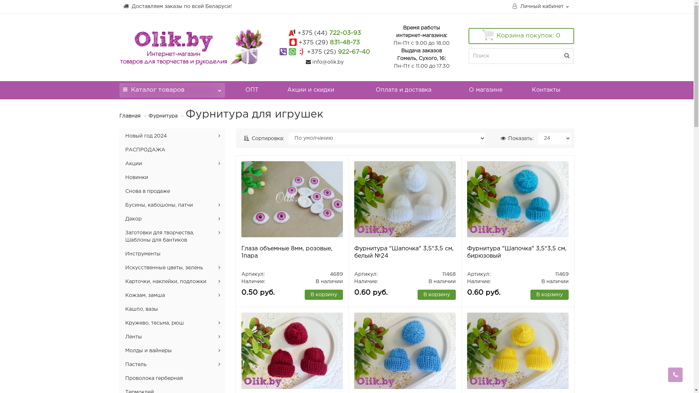  Describe the element at coordinates (329, 33) in the screenshot. I see `+375 (44) 722-03-93` at that location.